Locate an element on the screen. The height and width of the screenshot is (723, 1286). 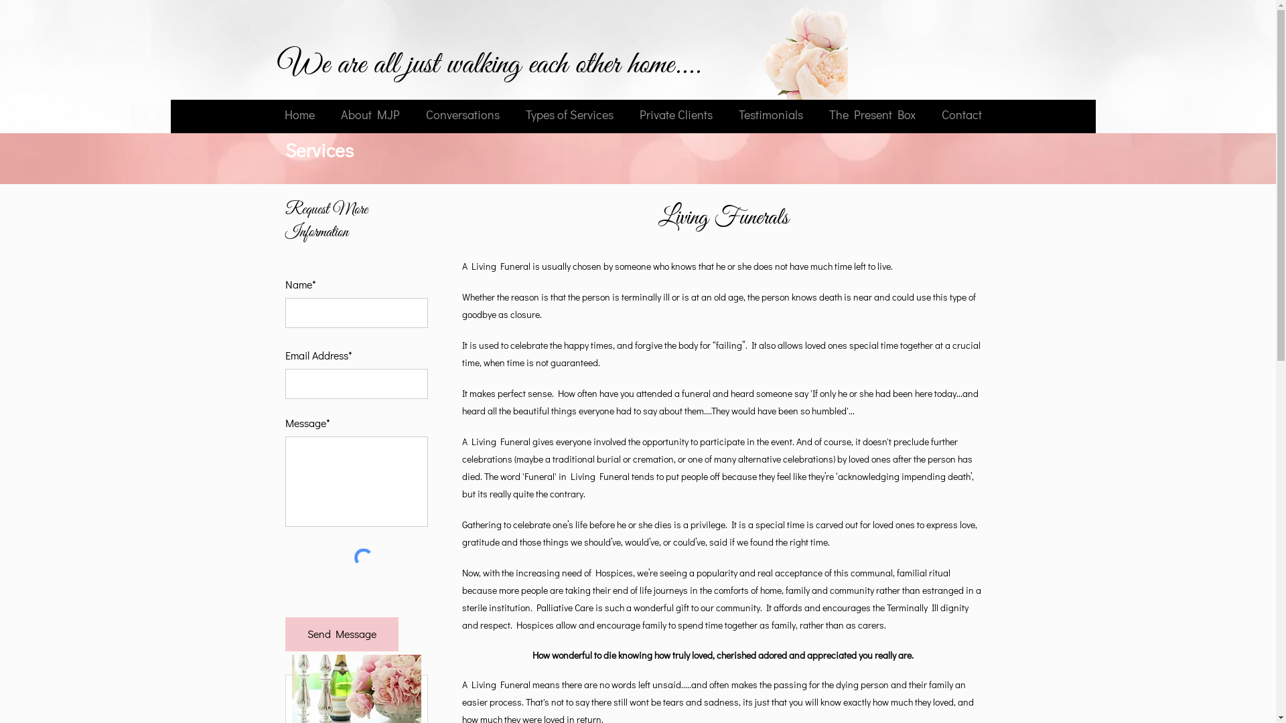
Contact is located at coordinates (962, 114).